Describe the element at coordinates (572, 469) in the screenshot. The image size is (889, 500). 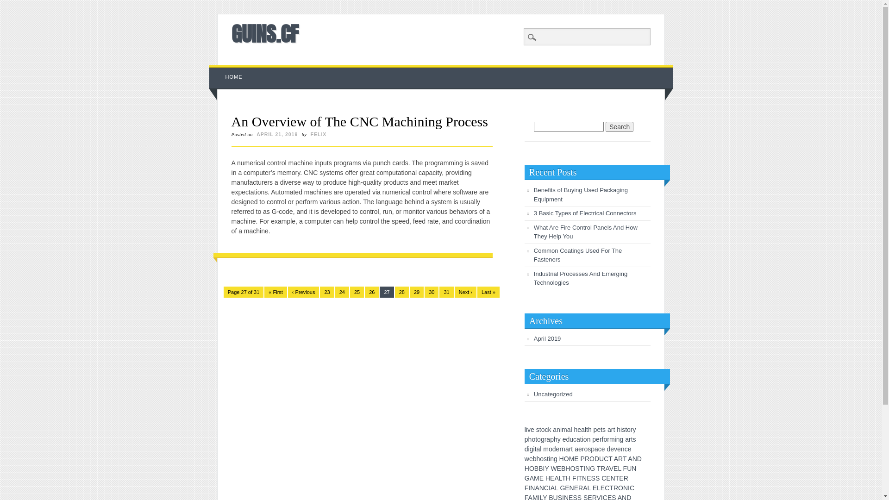
I see `O` at that location.